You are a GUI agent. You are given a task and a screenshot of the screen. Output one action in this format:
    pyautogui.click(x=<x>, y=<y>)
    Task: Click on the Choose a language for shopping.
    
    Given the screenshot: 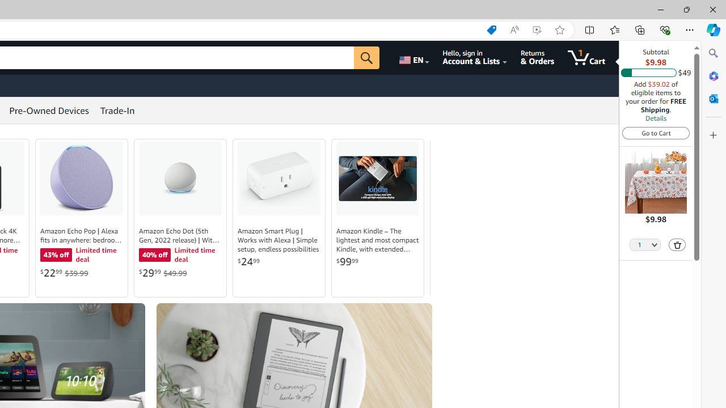 What is the action you would take?
    pyautogui.click(x=413, y=58)
    